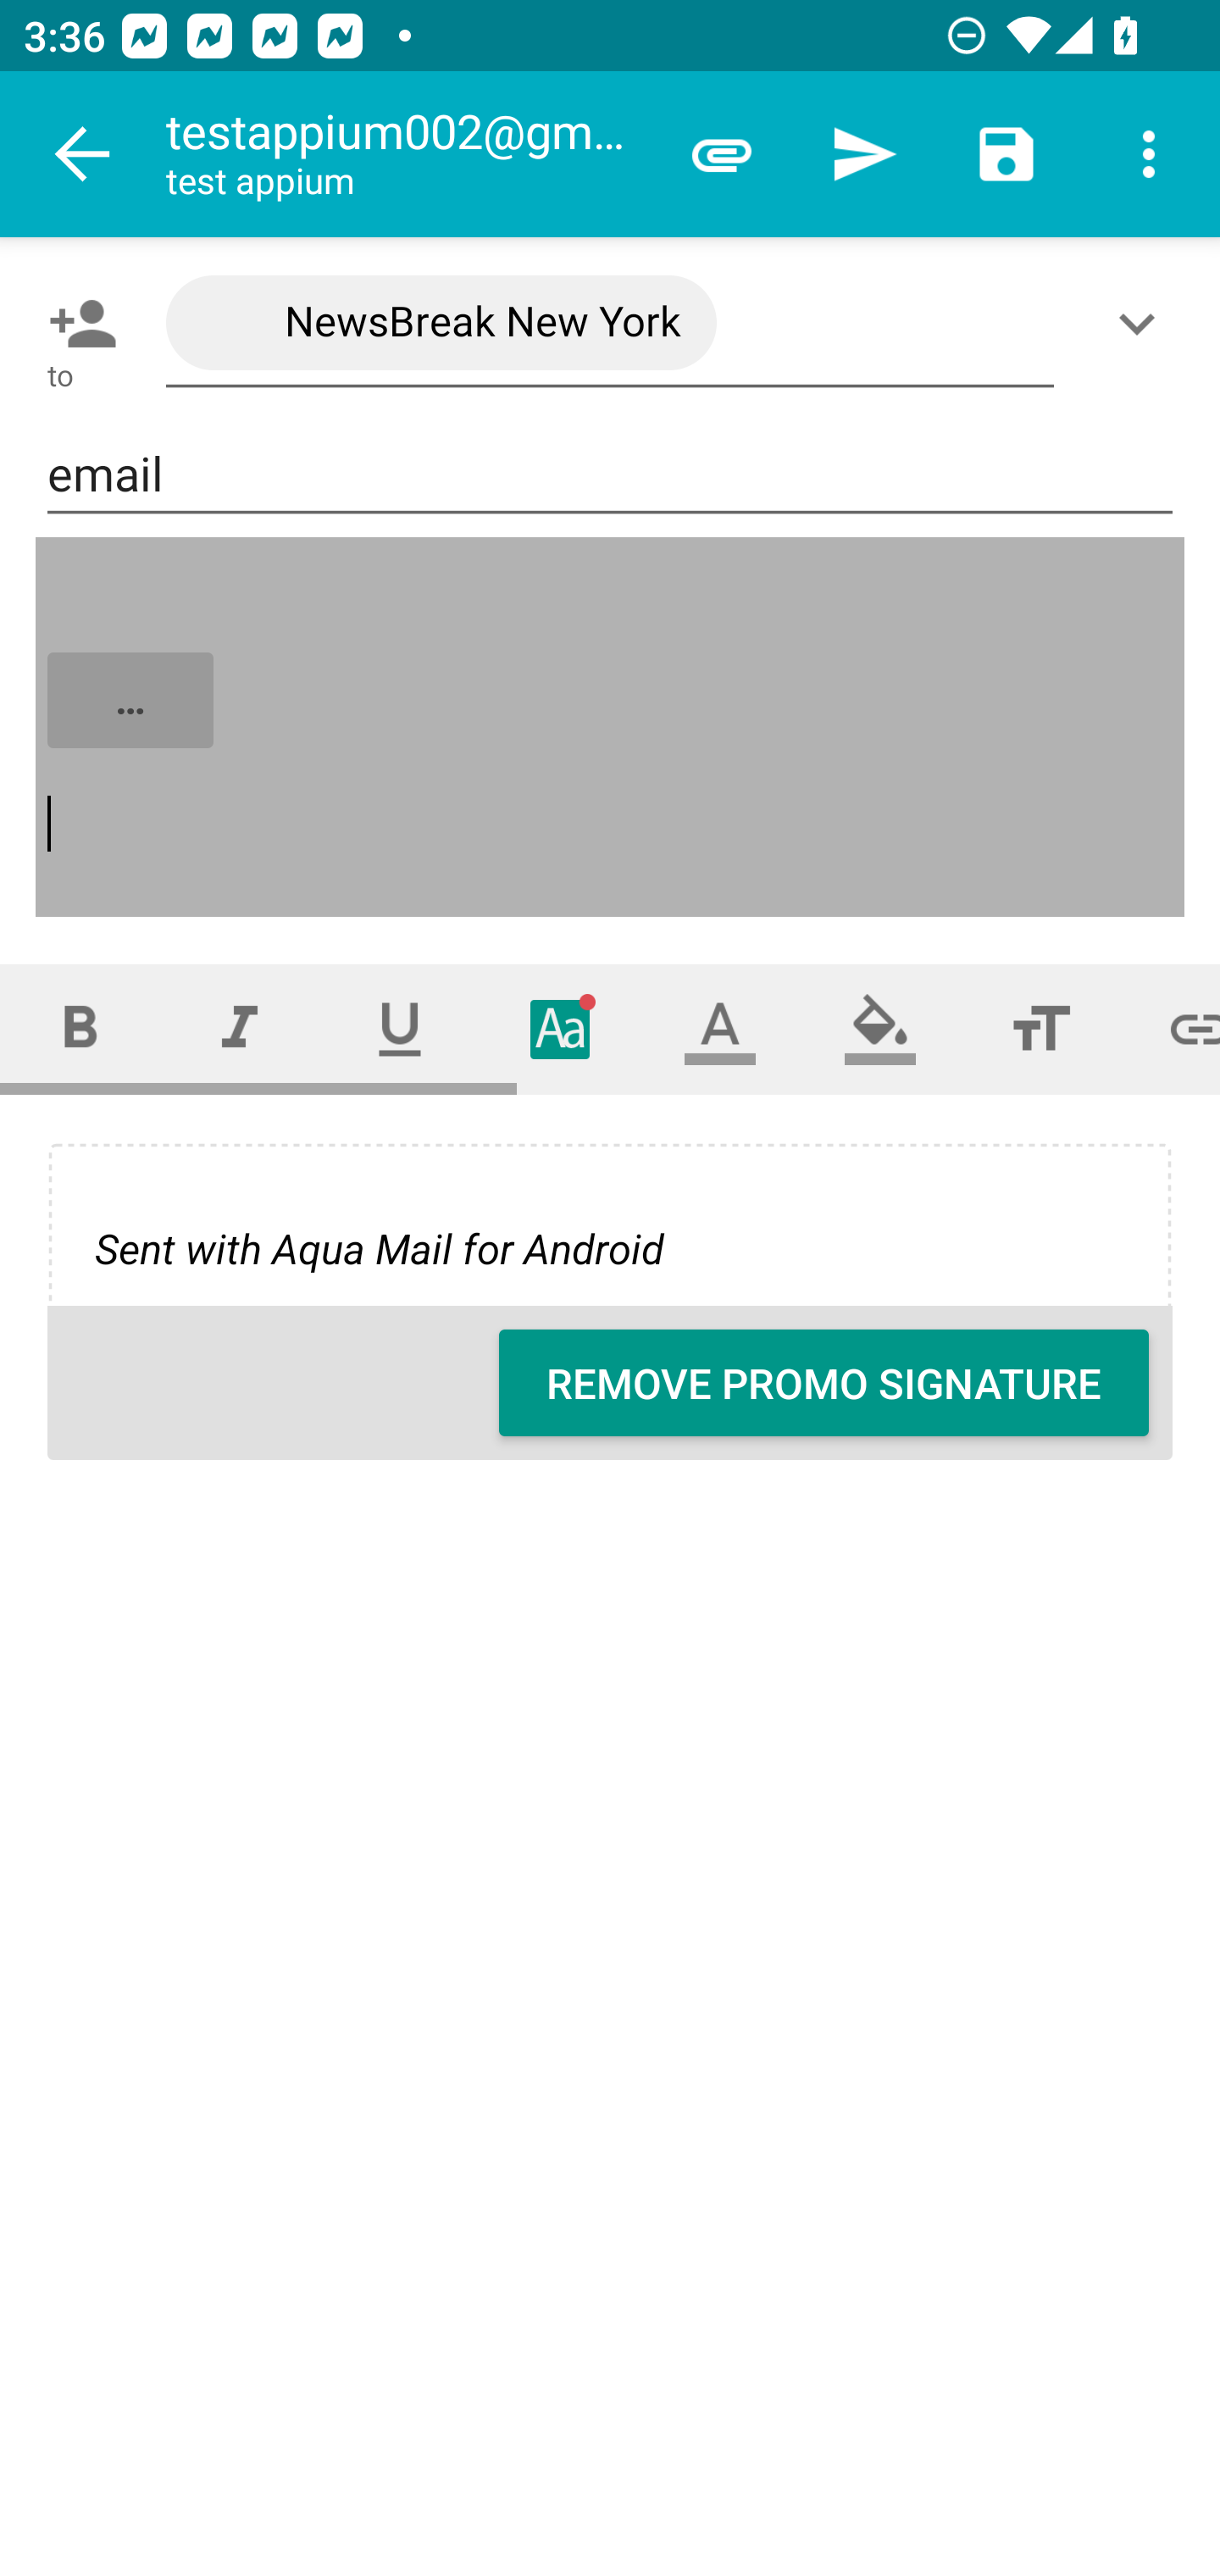  Describe the element at coordinates (80, 1029) in the screenshot. I see `Bold` at that location.